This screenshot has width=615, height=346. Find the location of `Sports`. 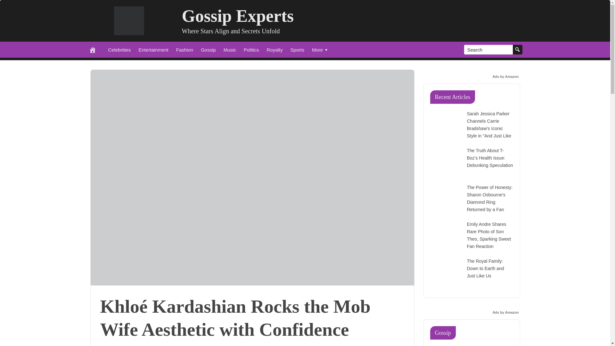

Sports is located at coordinates (297, 49).